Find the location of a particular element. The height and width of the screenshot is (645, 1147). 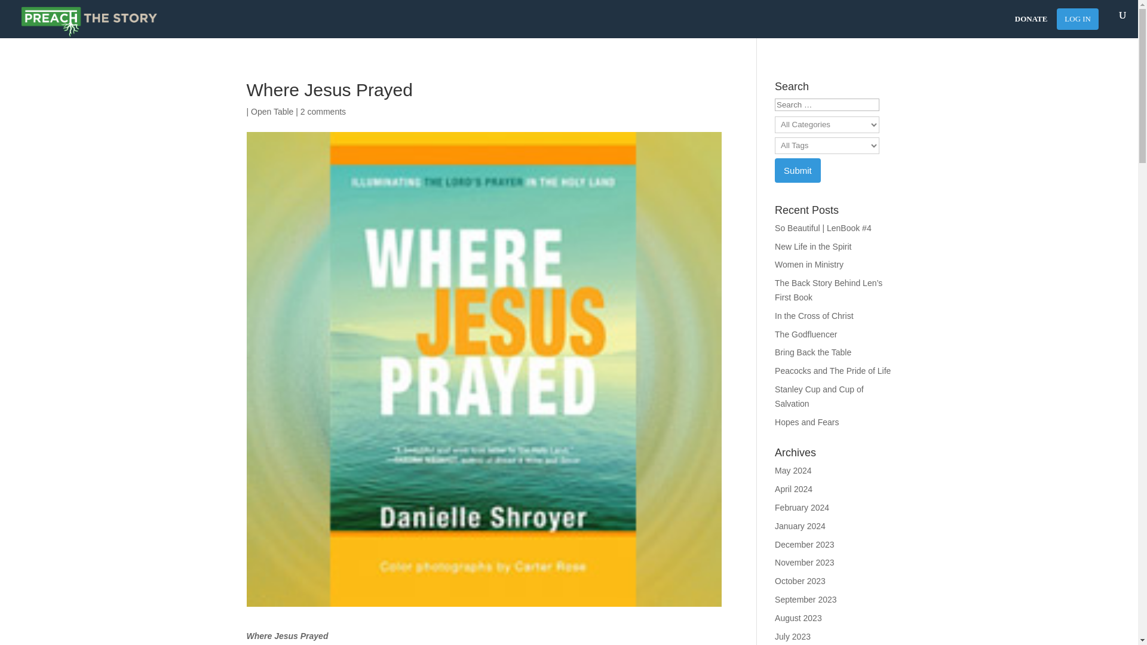

DONATE is located at coordinates (1031, 29).